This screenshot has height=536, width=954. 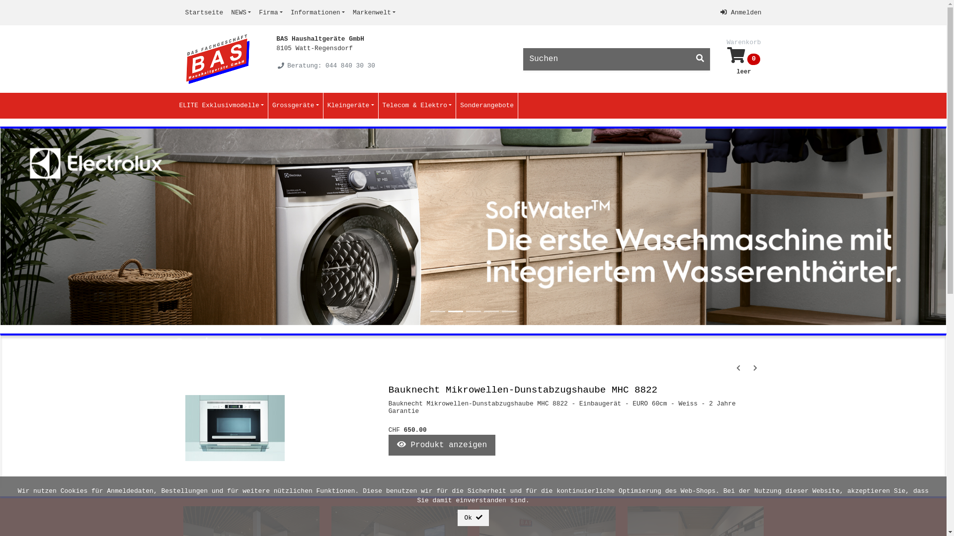 What do you see at coordinates (738, 368) in the screenshot?
I see `Previous` at bounding box center [738, 368].